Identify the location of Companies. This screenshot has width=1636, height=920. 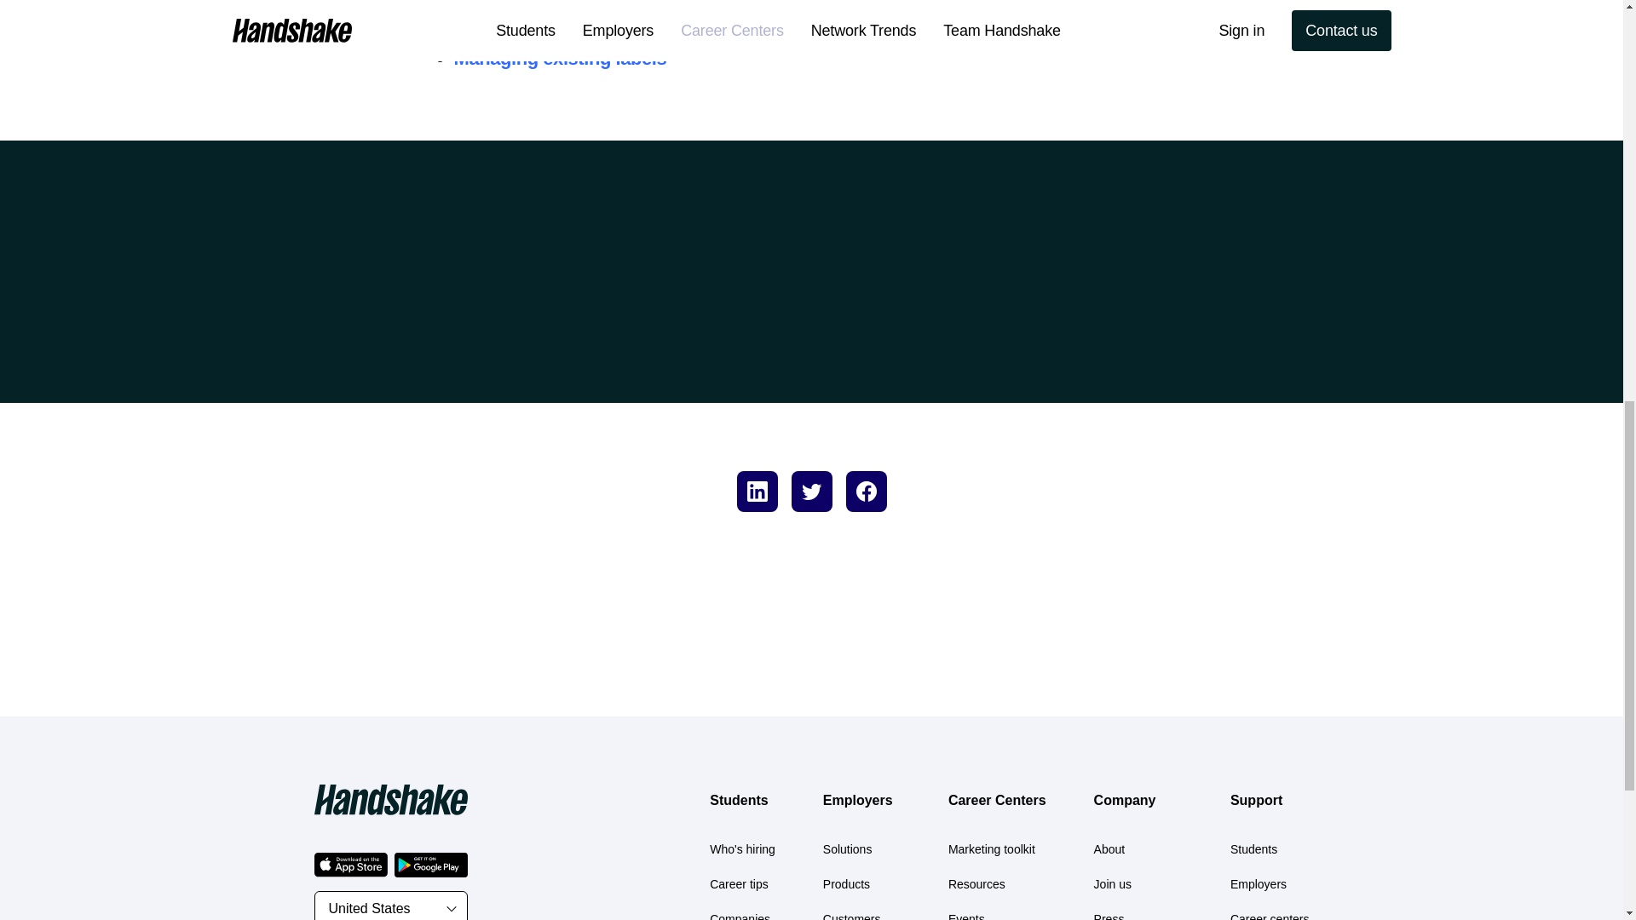
(740, 917).